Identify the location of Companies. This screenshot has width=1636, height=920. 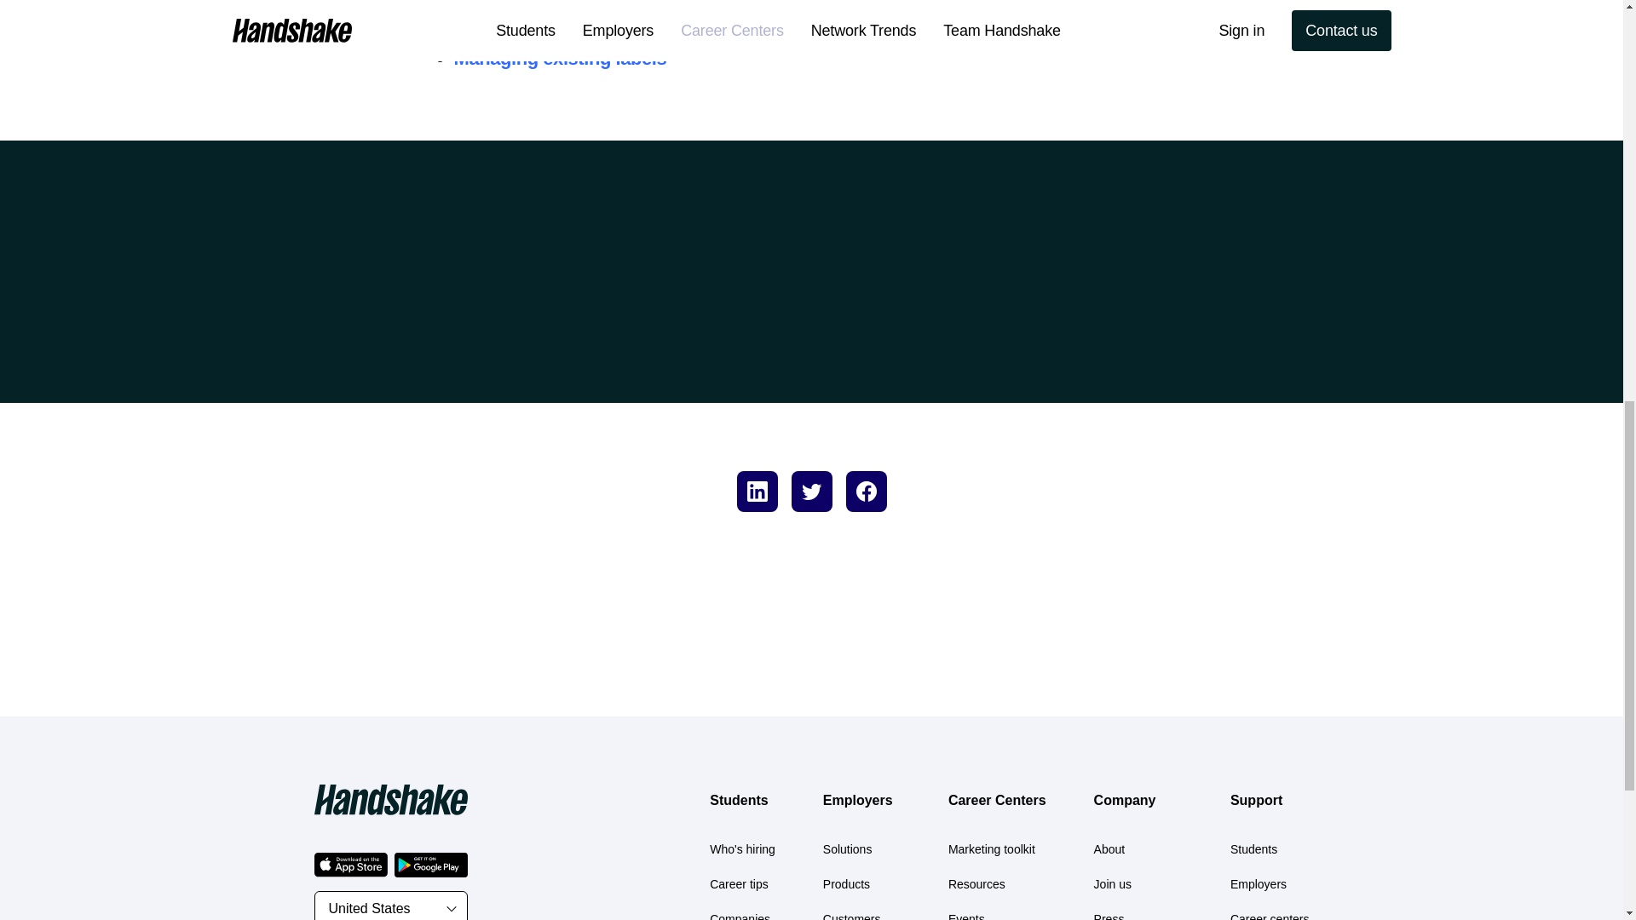
(740, 917).